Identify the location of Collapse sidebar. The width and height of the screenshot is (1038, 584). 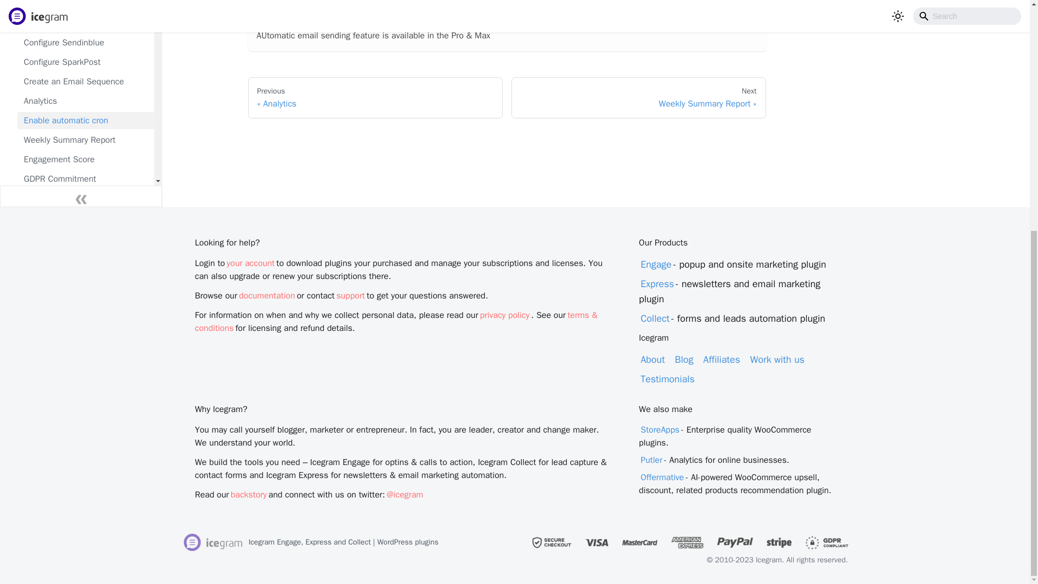
(81, 196).